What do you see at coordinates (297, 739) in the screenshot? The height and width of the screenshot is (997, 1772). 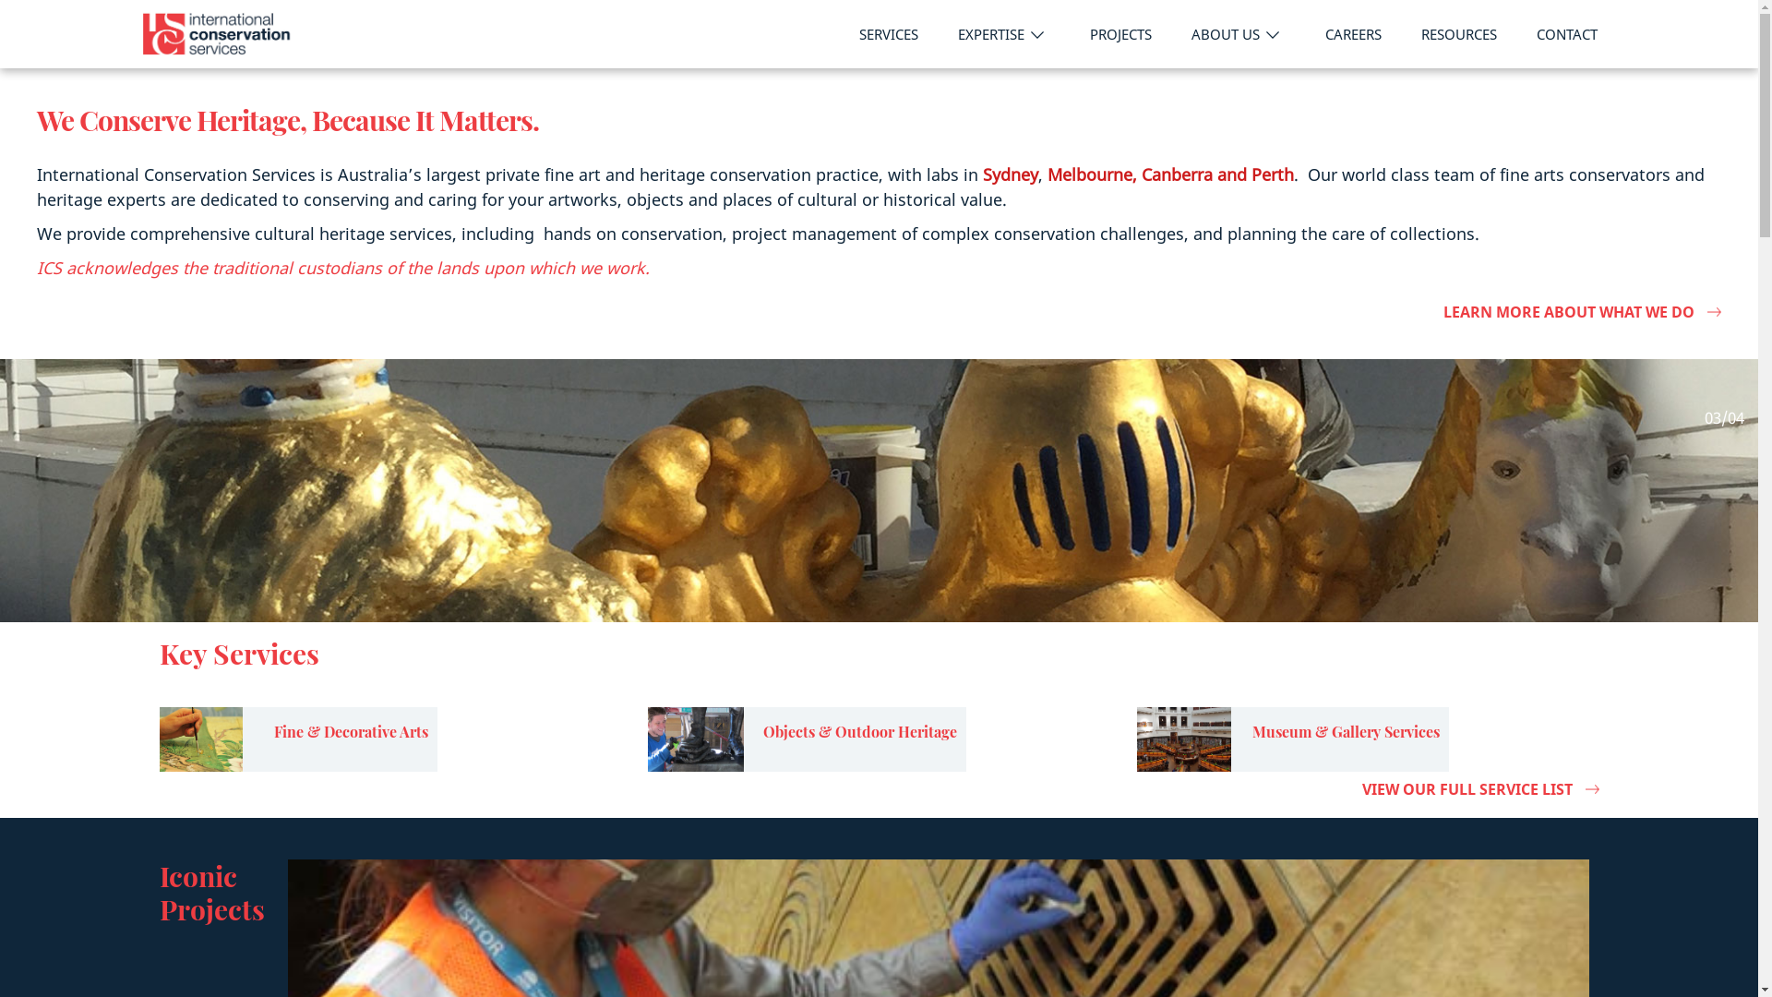 I see `Fine & Decorative Arts` at bounding box center [297, 739].